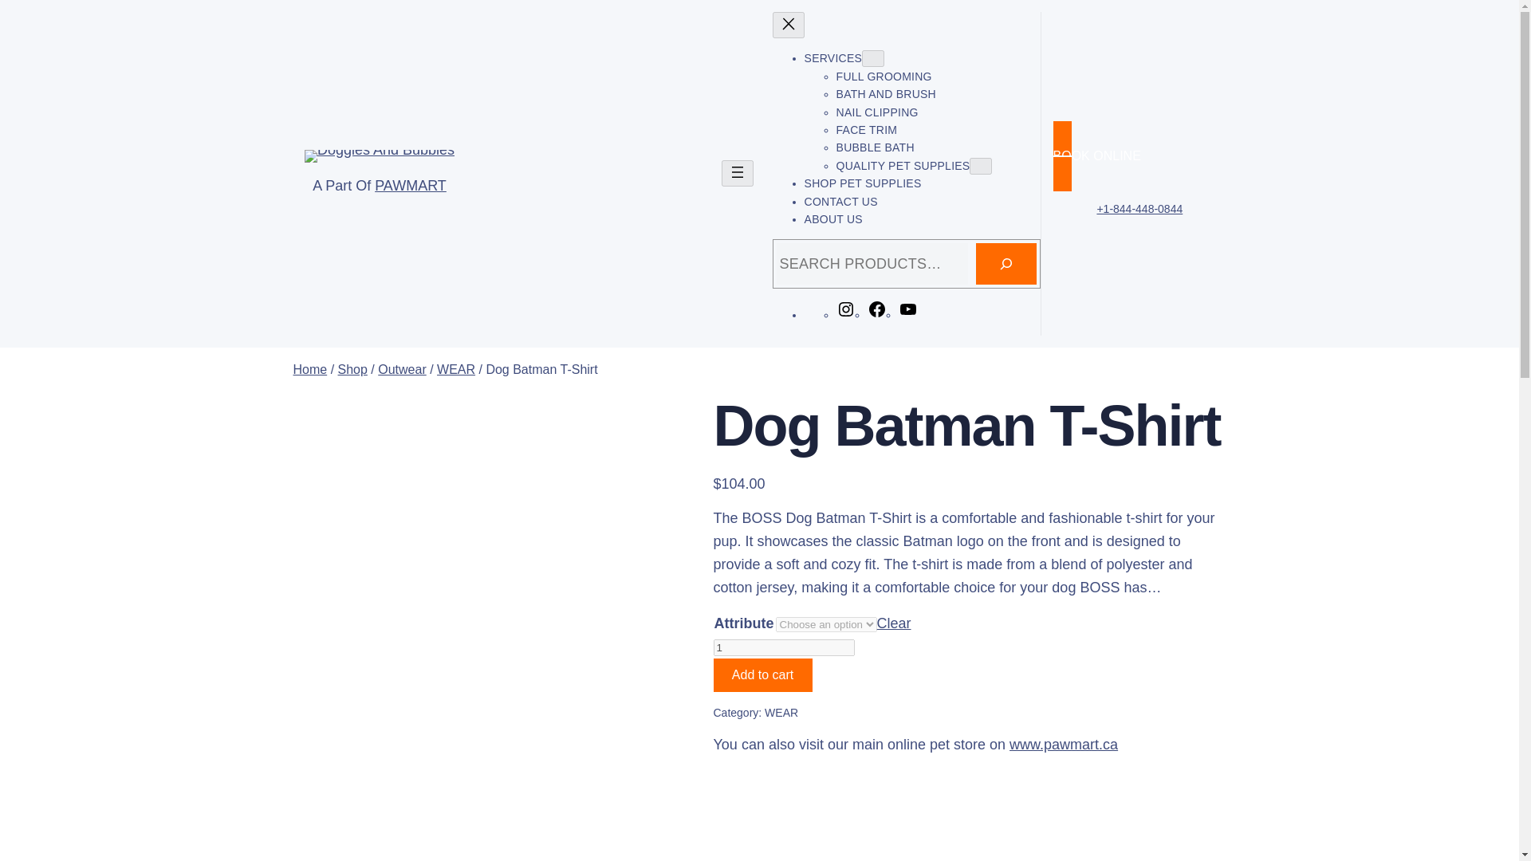  I want to click on SERVICES, so click(834, 57).